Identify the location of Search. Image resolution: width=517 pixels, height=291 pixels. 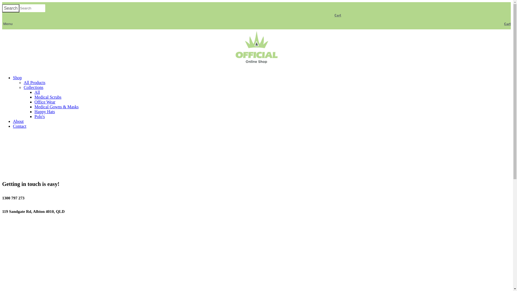
(11, 8).